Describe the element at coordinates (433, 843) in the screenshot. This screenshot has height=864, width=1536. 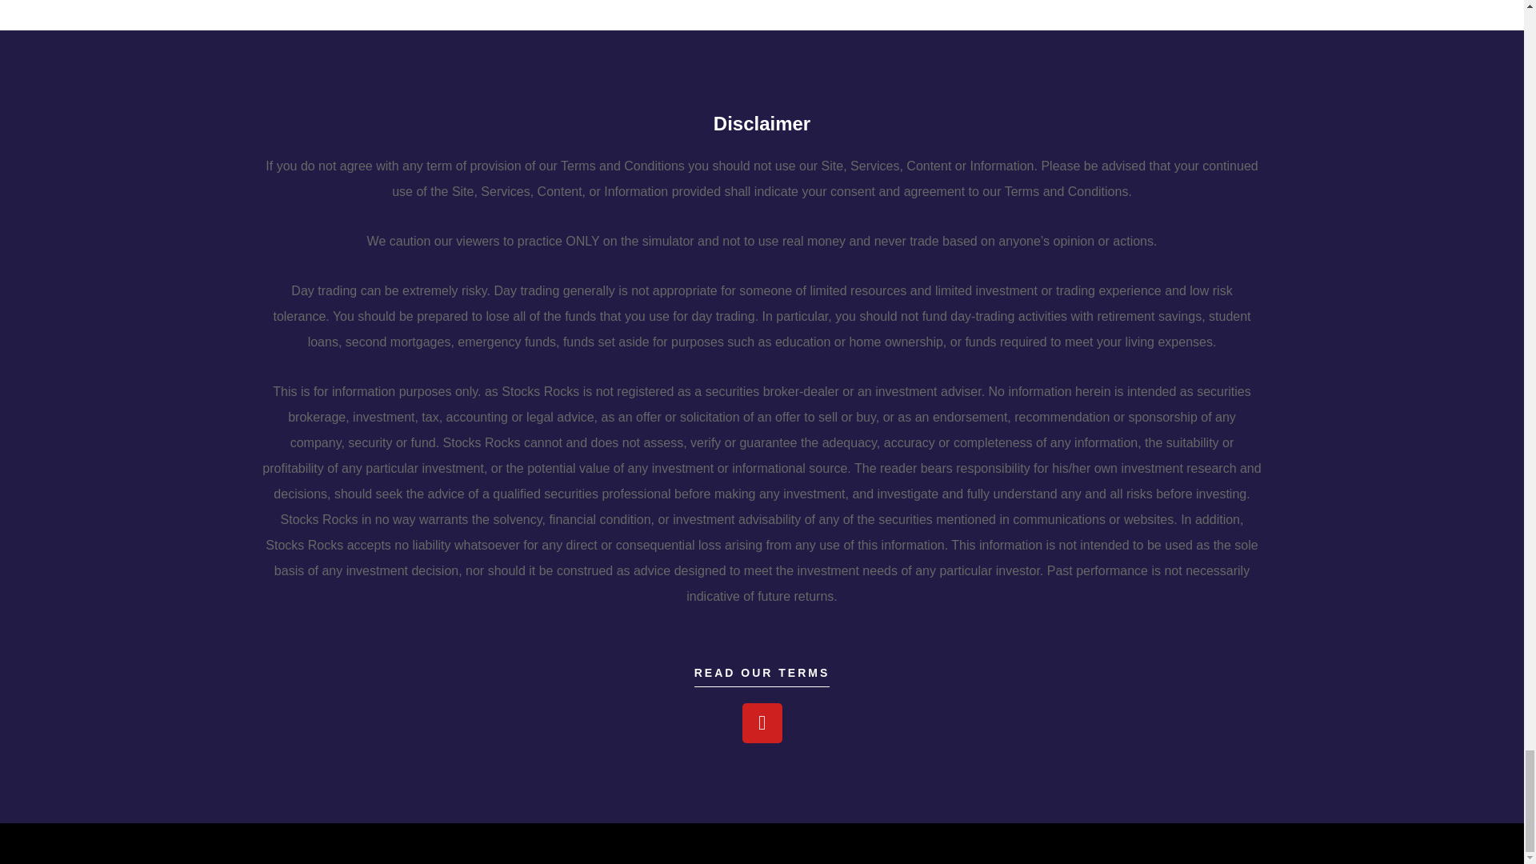
I see `WordPress` at that location.